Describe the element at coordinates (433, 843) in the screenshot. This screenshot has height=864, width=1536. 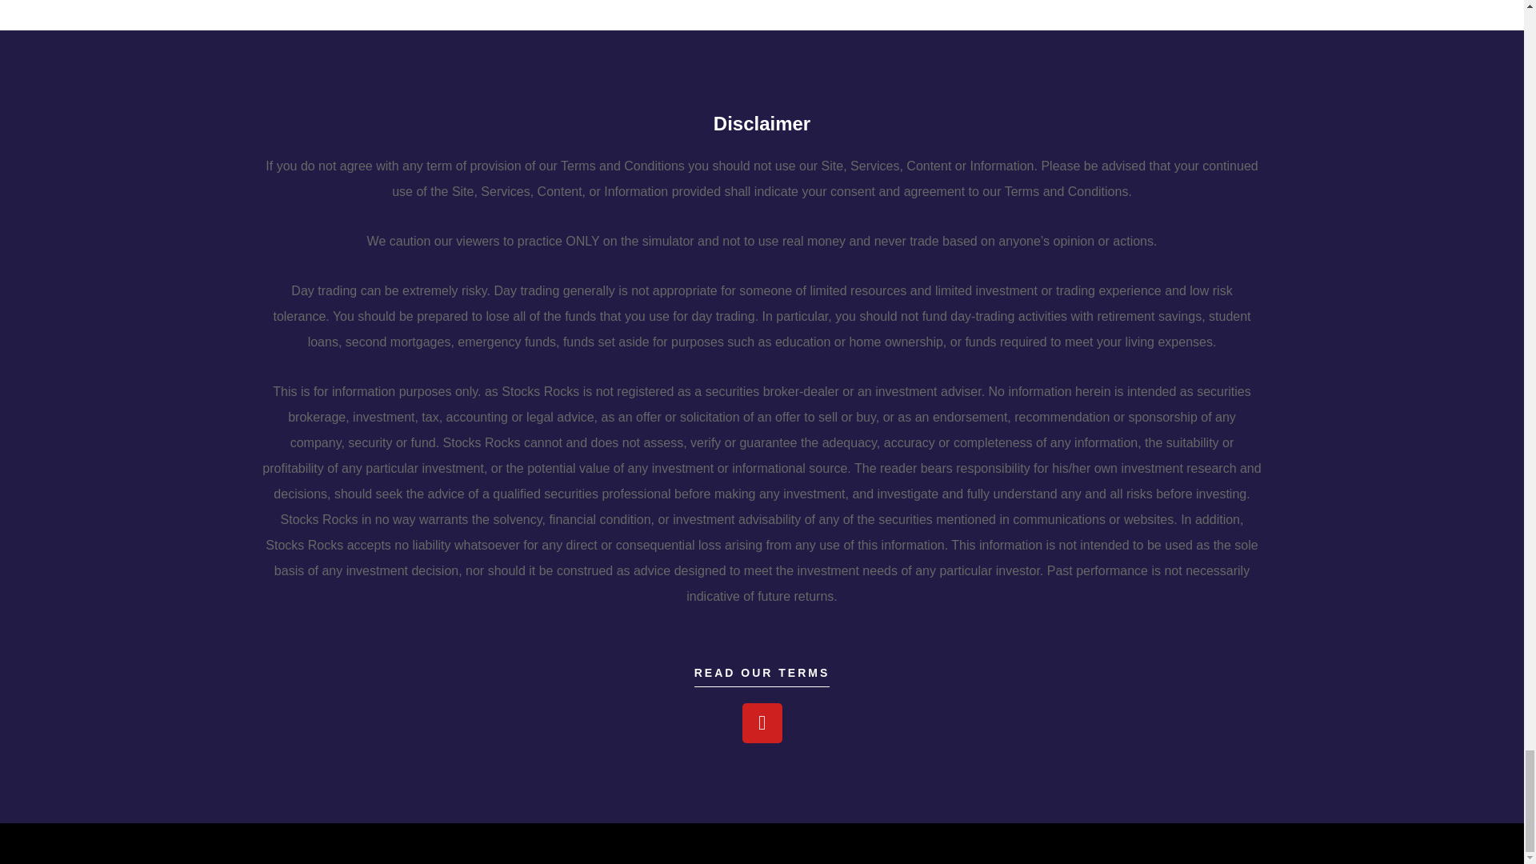
I see `WordPress` at that location.